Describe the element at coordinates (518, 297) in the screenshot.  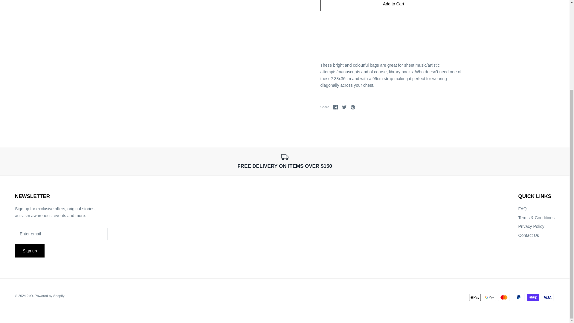
I see `Add to Cart` at that location.